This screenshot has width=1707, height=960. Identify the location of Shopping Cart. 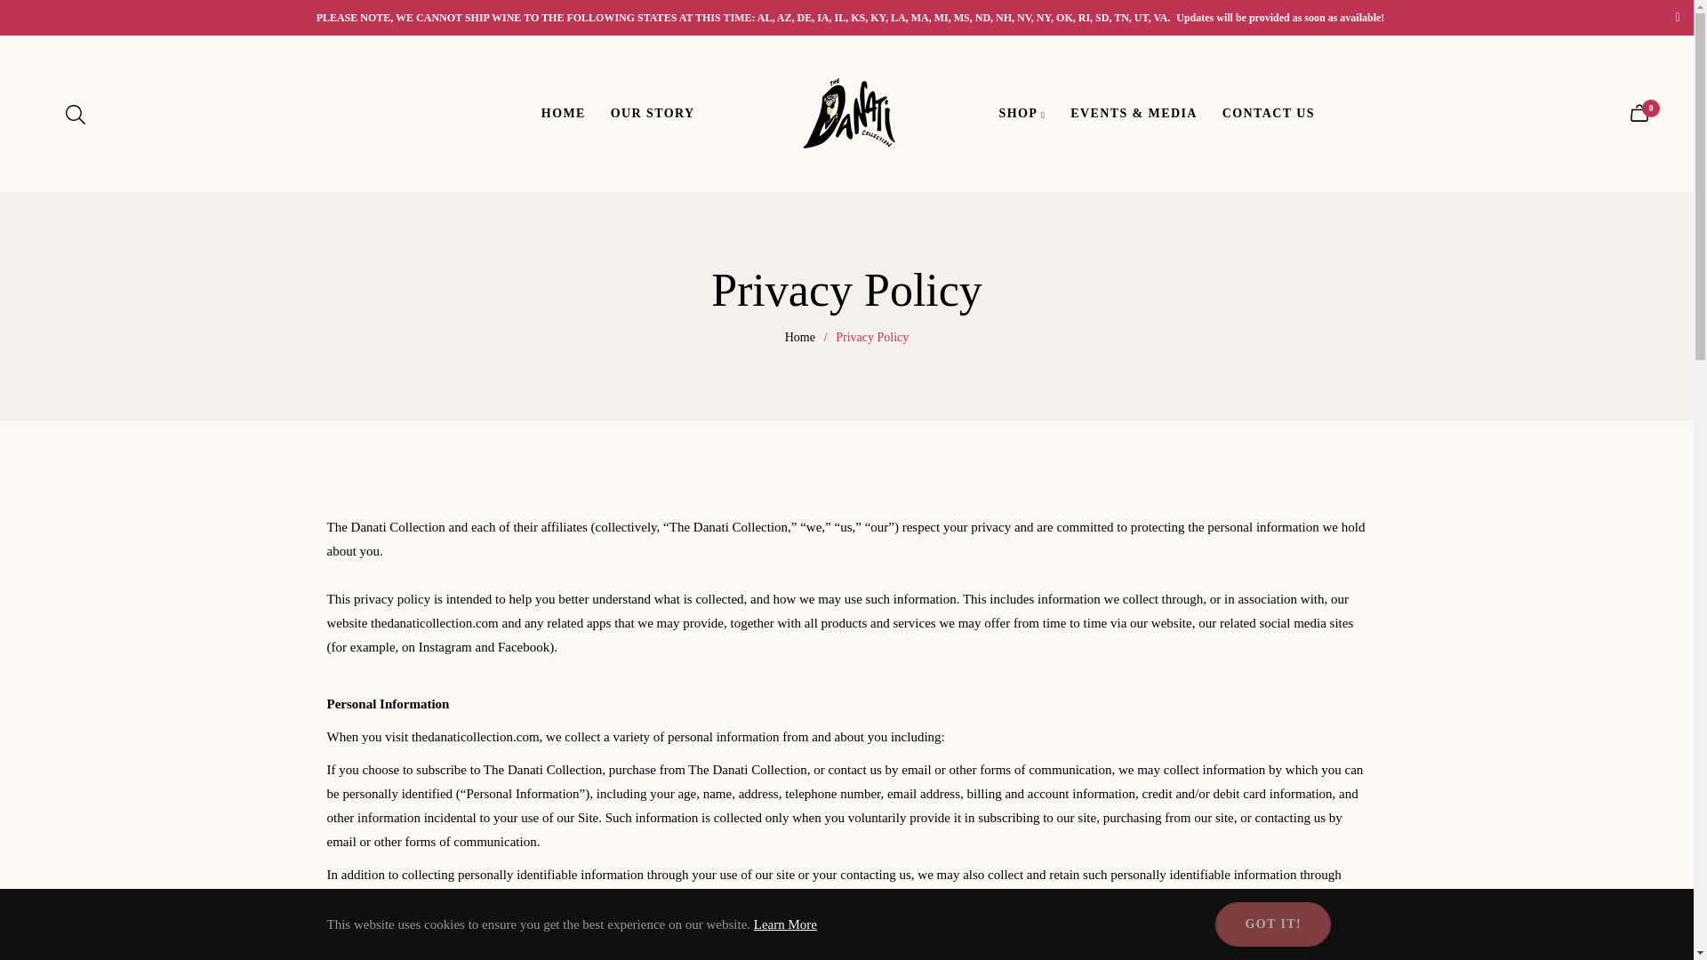
(1639, 114).